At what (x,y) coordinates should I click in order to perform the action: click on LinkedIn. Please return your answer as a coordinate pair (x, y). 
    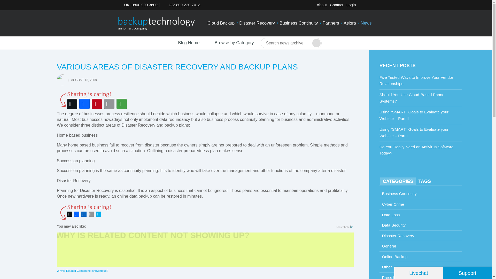
    Looking at the image, I should click on (84, 214).